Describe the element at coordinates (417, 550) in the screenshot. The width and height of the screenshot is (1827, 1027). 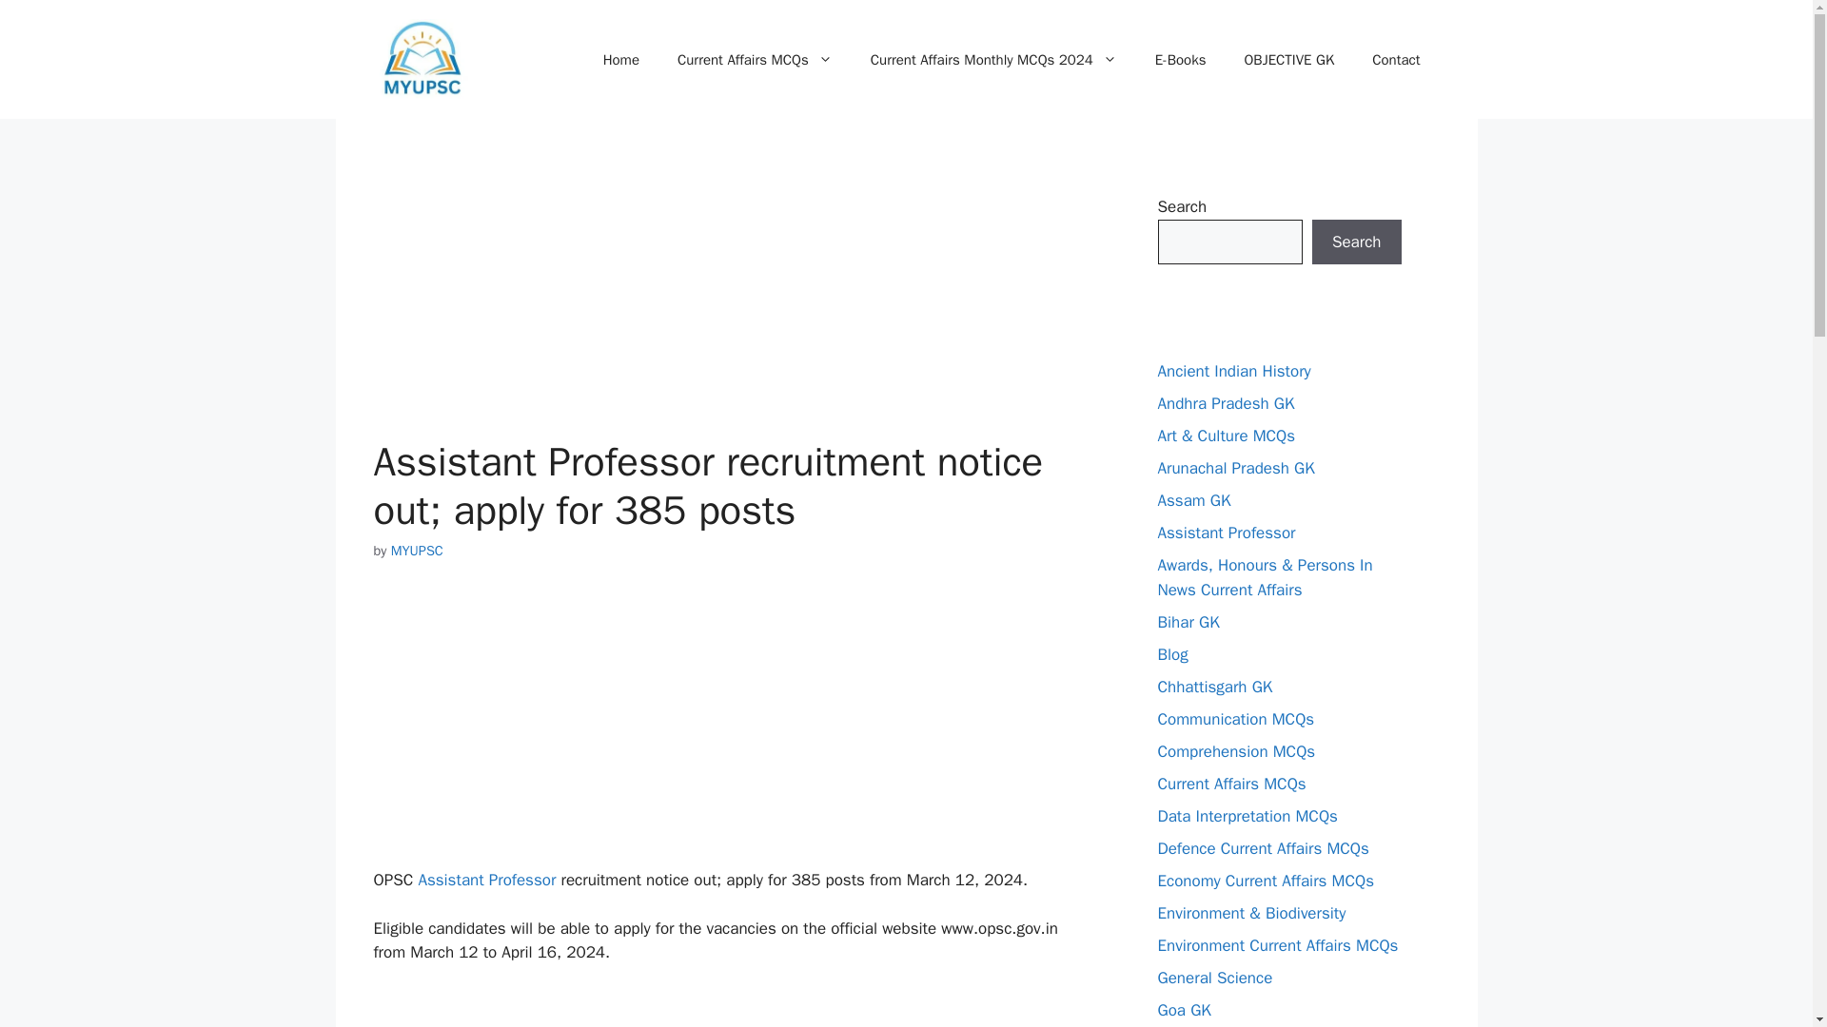
I see `MYUPSC` at that location.